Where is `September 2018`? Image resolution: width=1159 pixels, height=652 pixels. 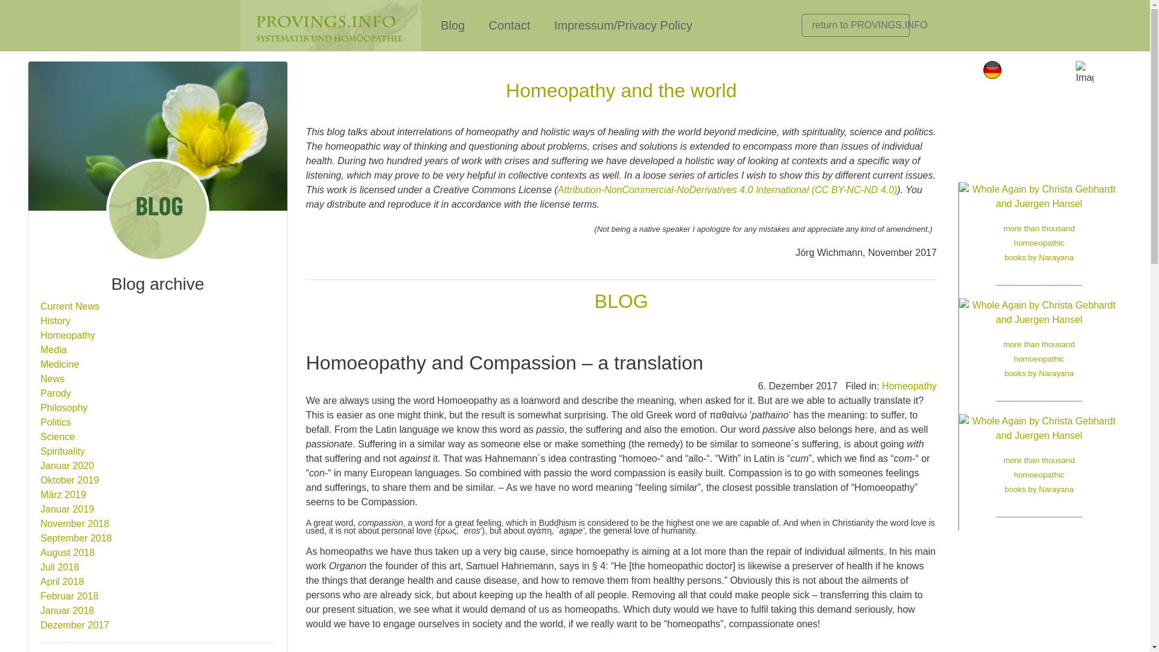 September 2018 is located at coordinates (76, 538).